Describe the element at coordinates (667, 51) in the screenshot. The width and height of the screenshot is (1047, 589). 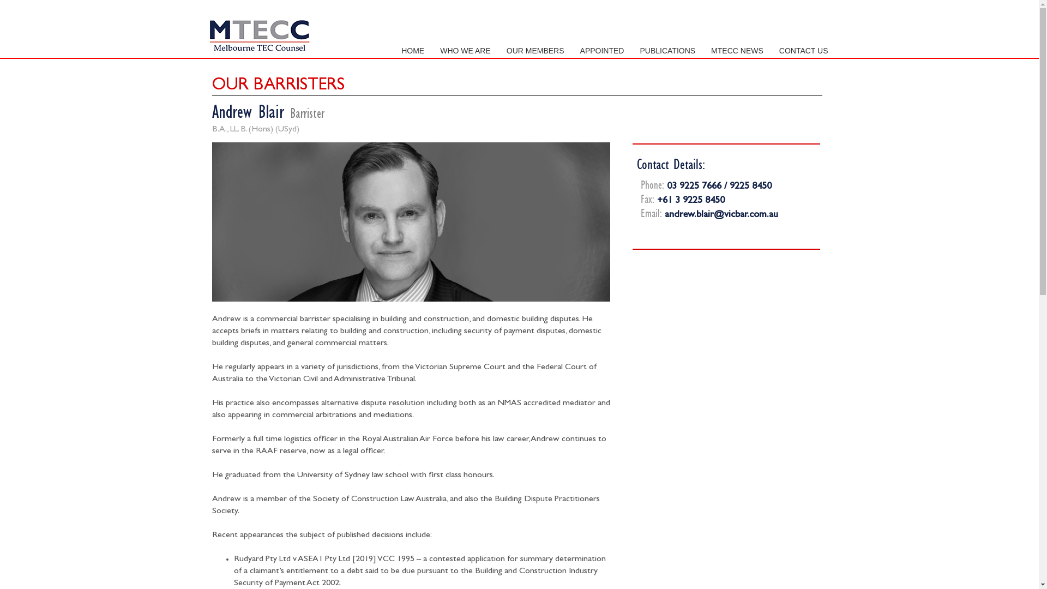
I see `PUBLICATIONS` at that location.